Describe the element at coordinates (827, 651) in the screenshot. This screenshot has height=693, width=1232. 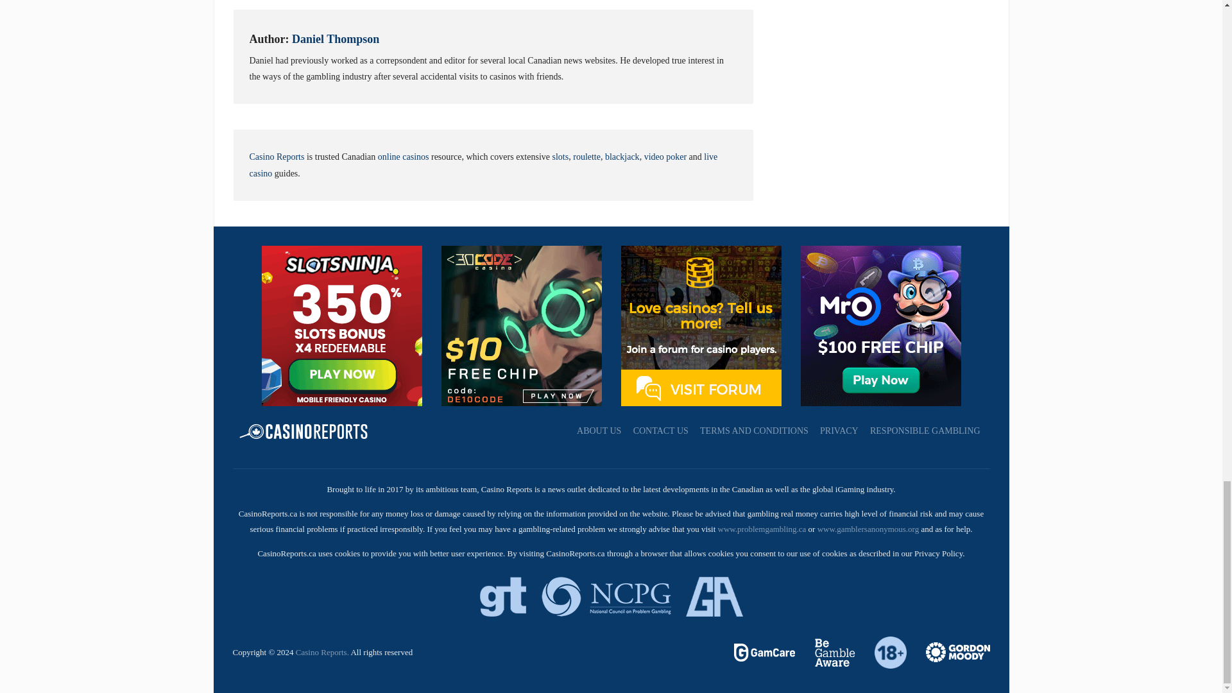
I see `Gamble Aware` at that location.